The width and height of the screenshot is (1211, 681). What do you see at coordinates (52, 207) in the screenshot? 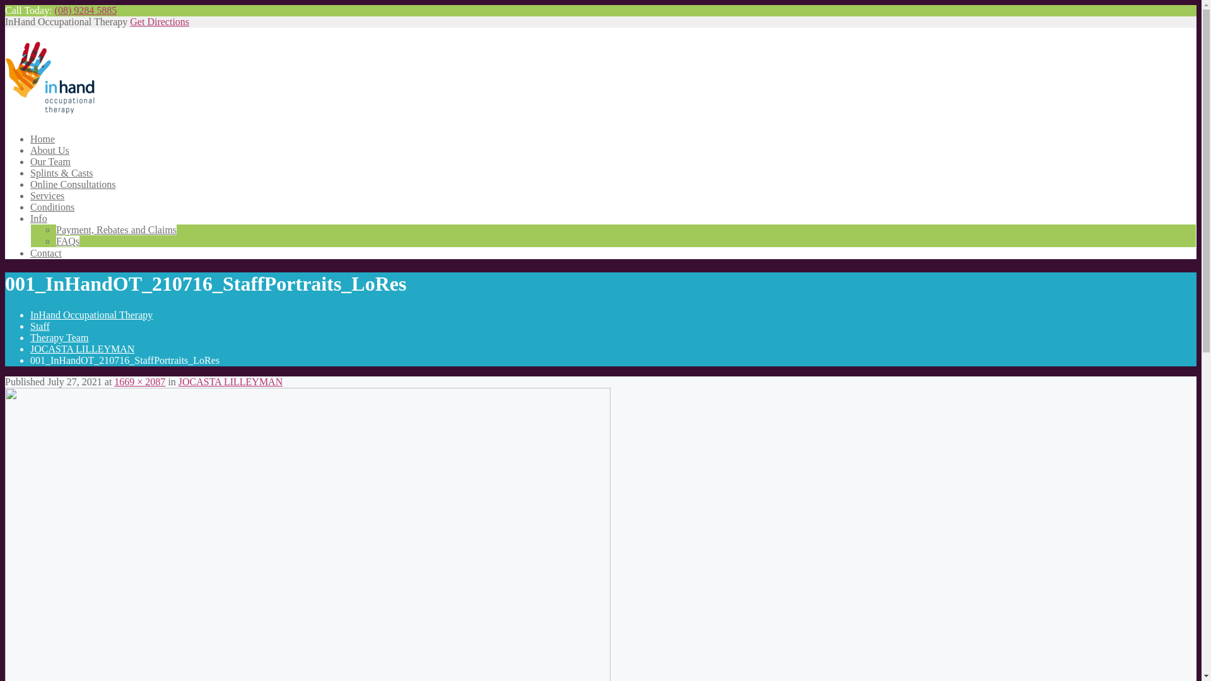
I see `Conditions` at bounding box center [52, 207].